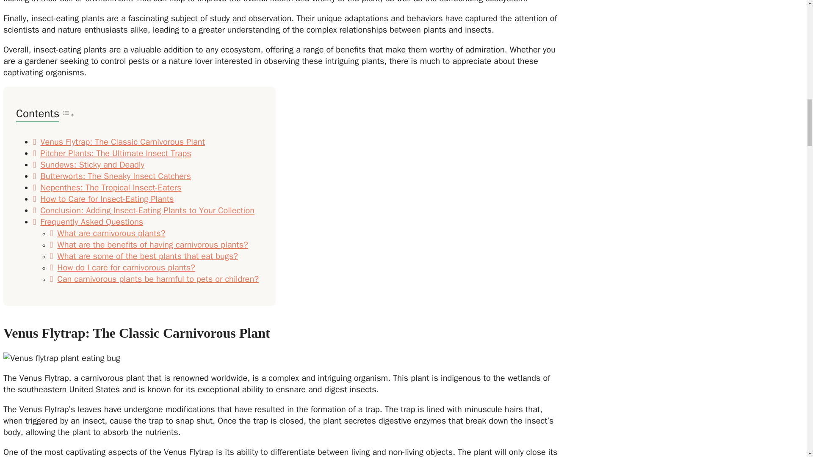 The image size is (813, 457). What do you see at coordinates (158, 278) in the screenshot?
I see `Can carnivorous plants be harmful to pets or children?` at bounding box center [158, 278].